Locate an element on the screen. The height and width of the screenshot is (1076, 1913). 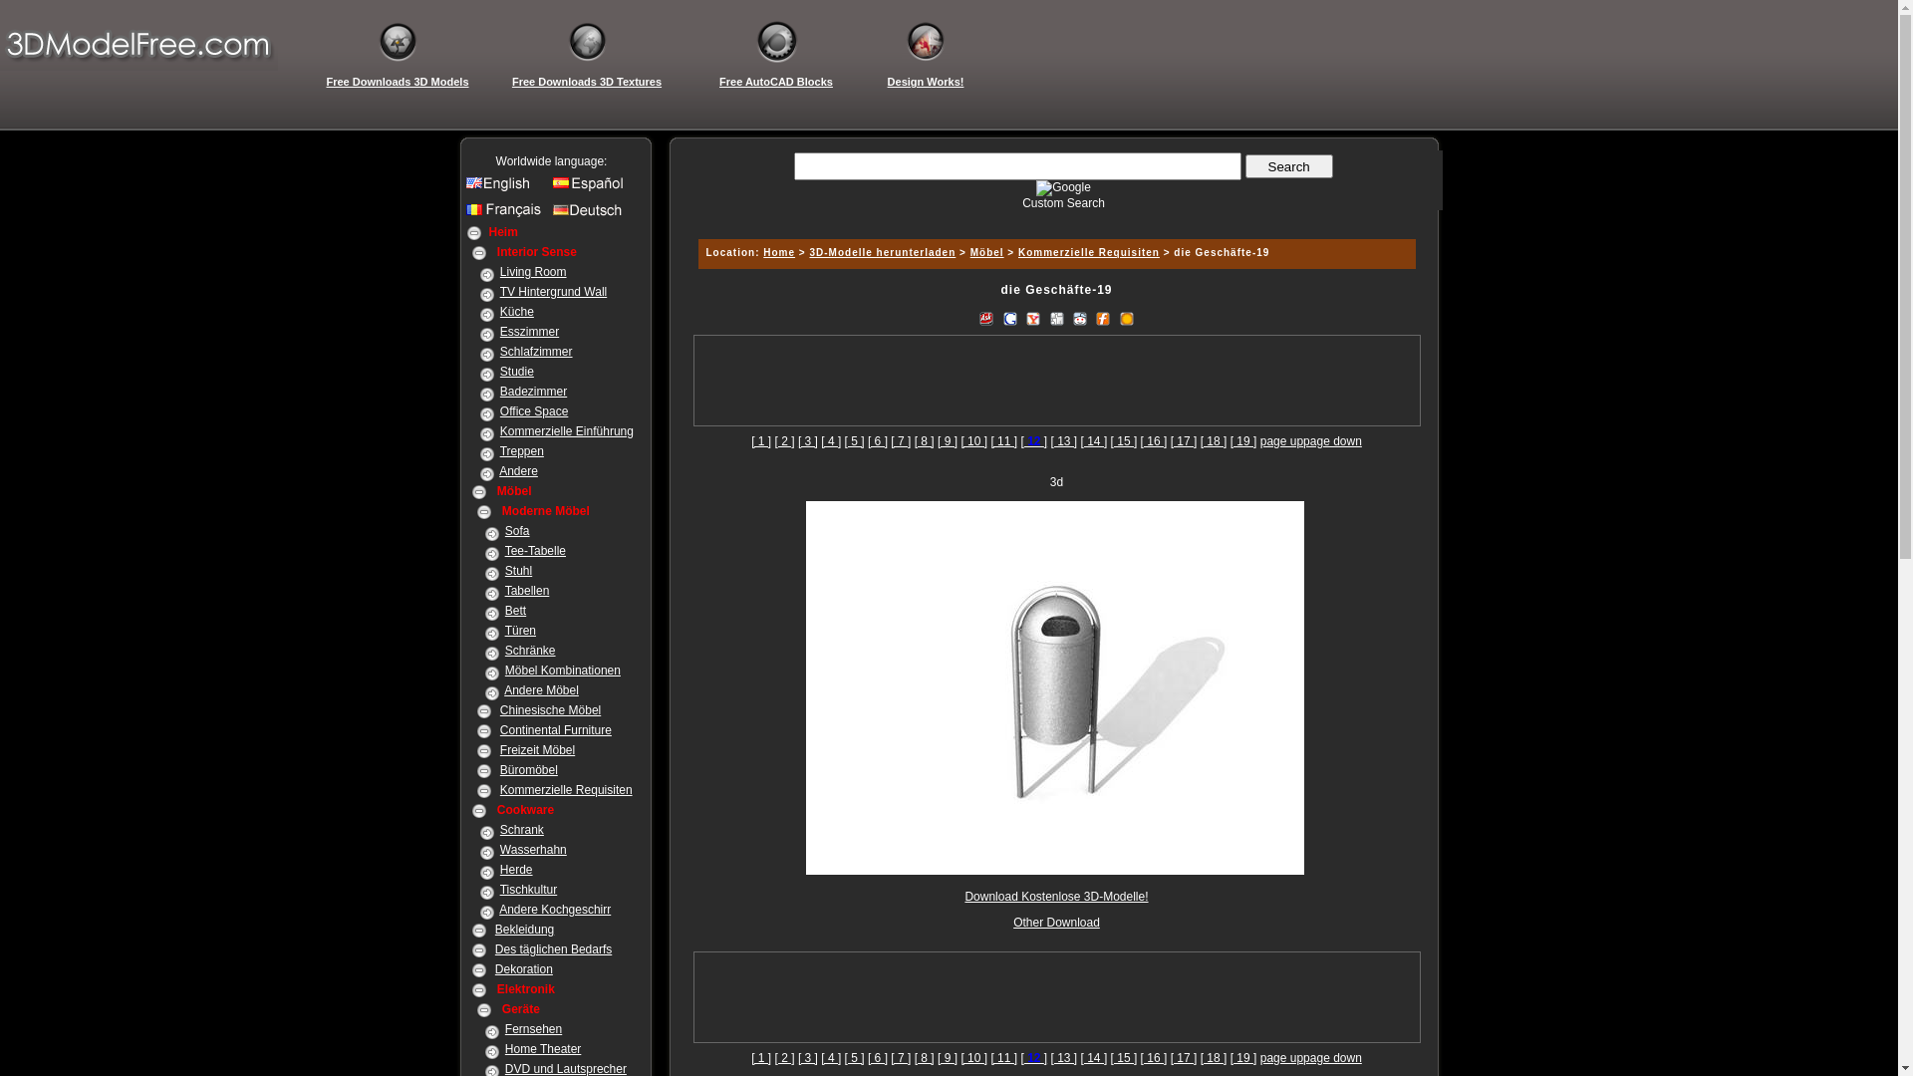
Other Download is located at coordinates (1056, 923).